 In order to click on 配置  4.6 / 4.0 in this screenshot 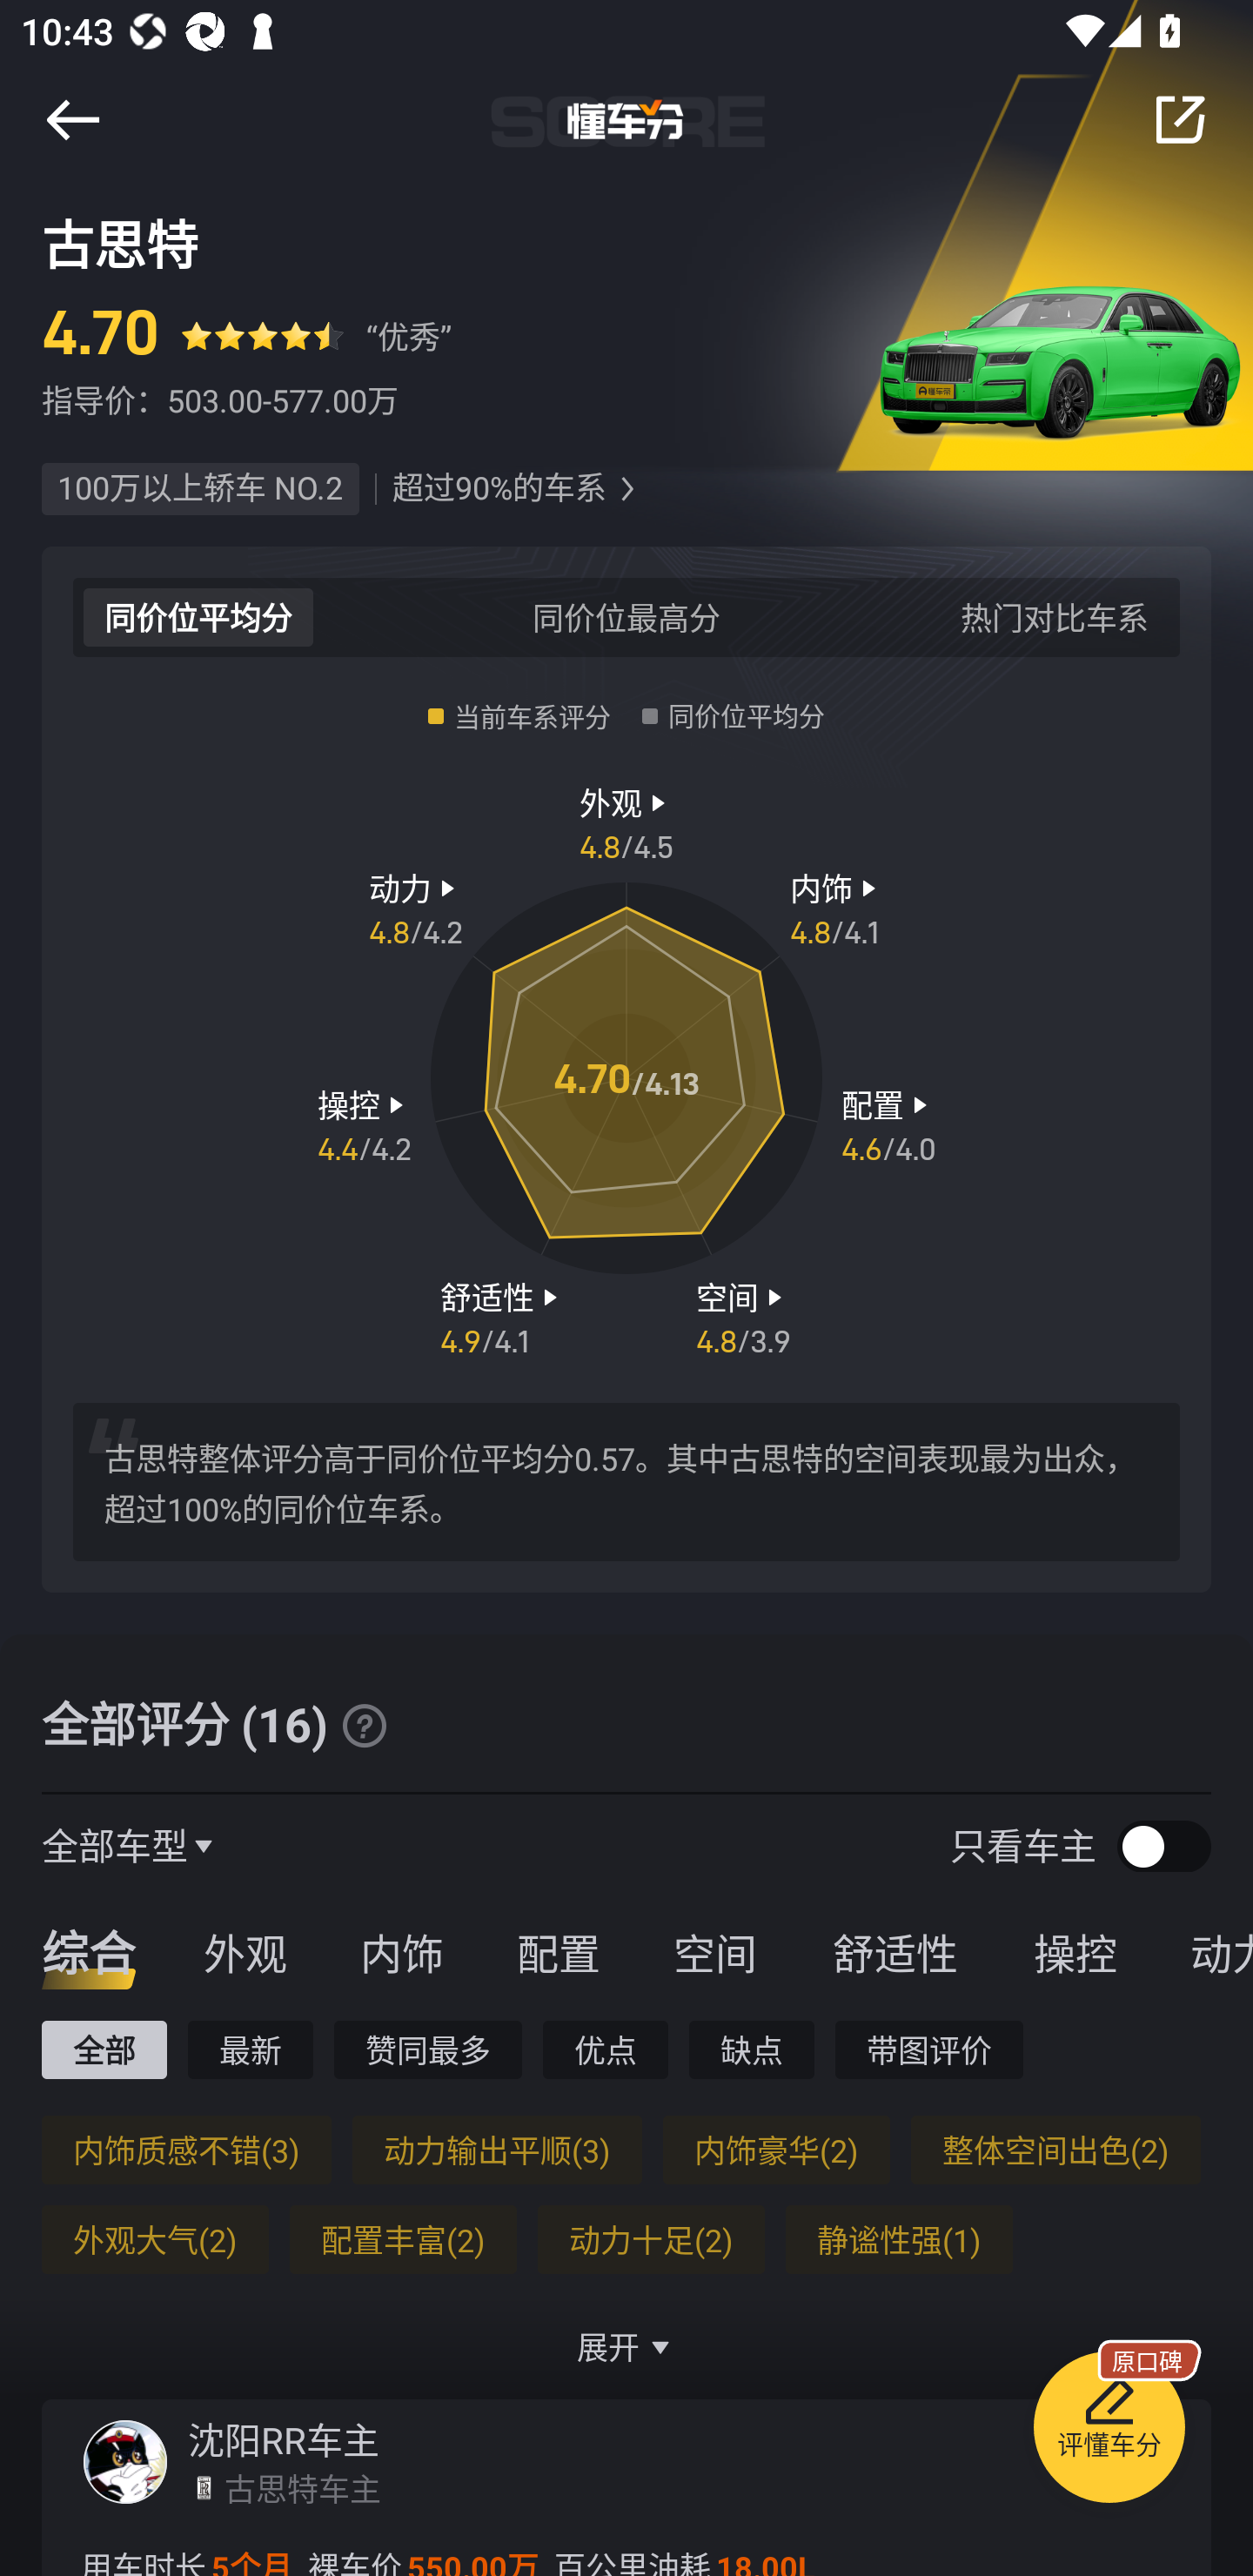, I will do `click(888, 1125)`.